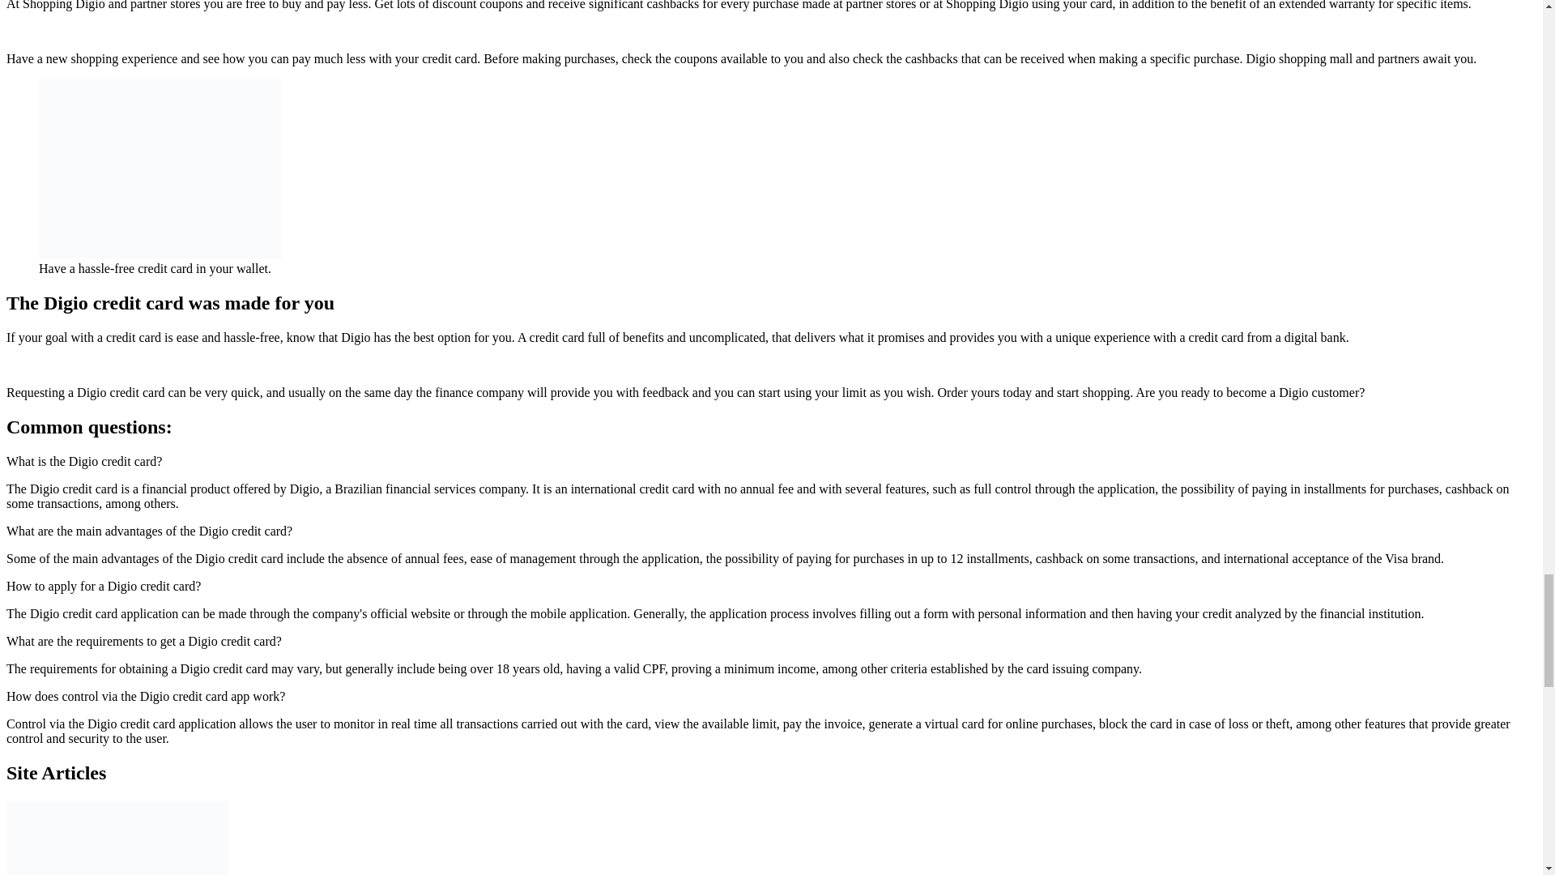  What do you see at coordinates (143, 642) in the screenshot?
I see `What are the requirements to get a Digio credit card?` at bounding box center [143, 642].